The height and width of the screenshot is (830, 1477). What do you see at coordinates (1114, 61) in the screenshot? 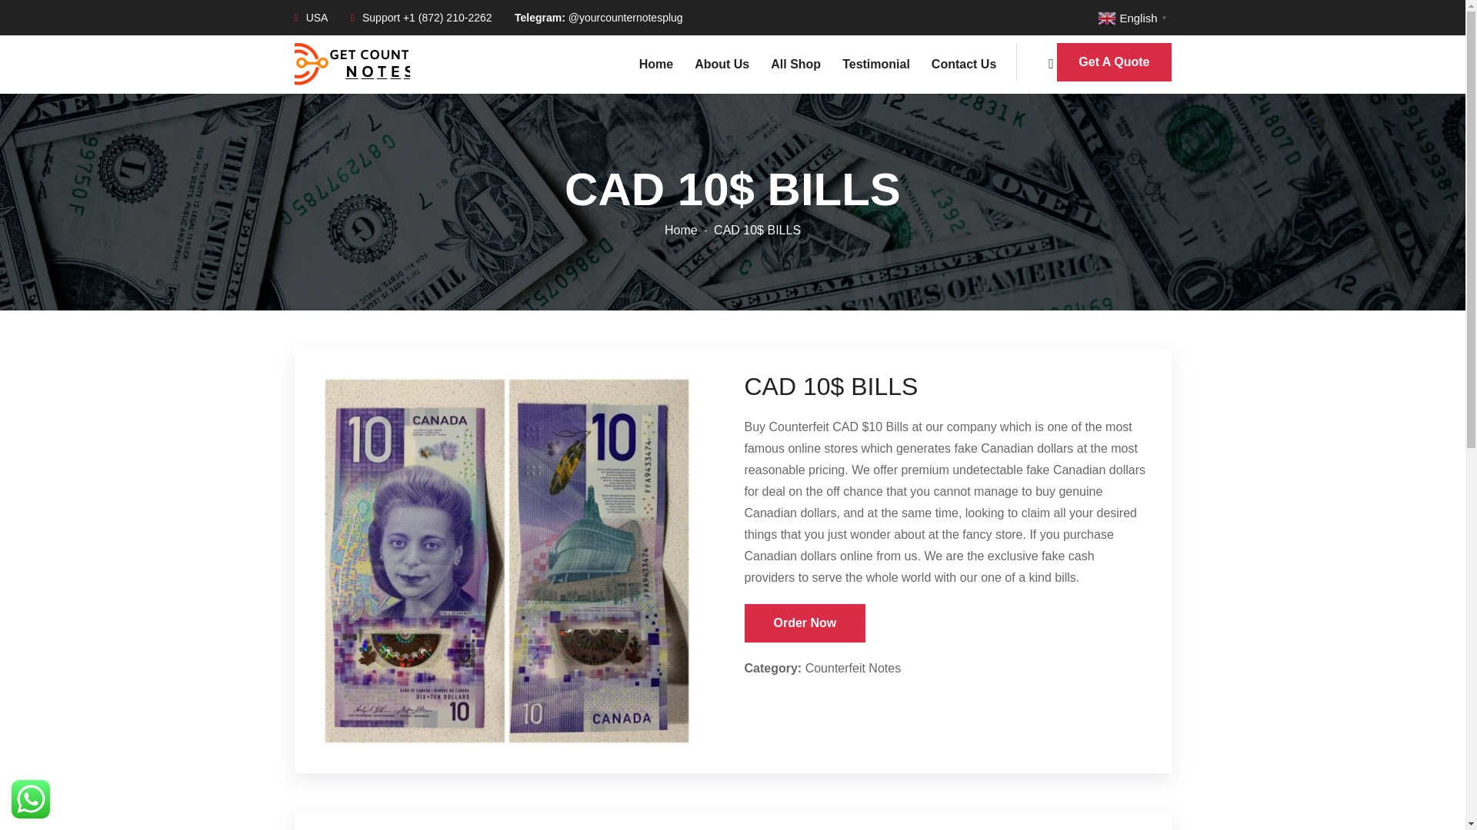
I see `Get A Quote` at bounding box center [1114, 61].